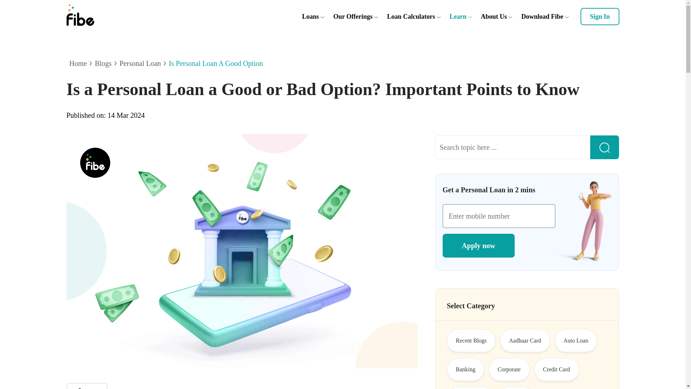 The width and height of the screenshot is (691, 389). Describe the element at coordinates (542, 17) in the screenshot. I see `Download Fibe` at that location.